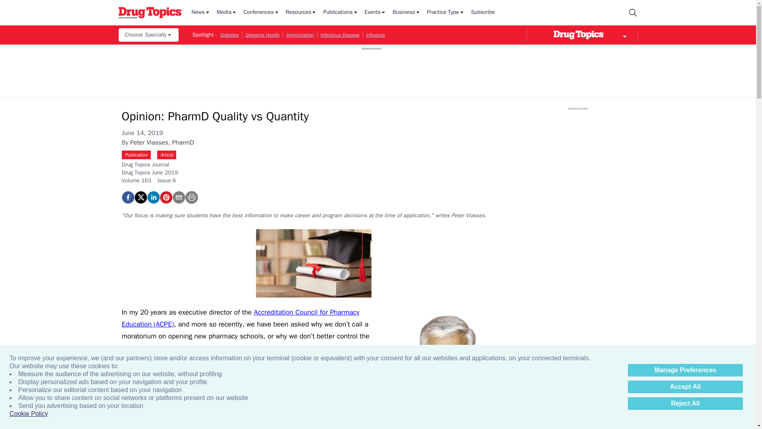  I want to click on Manage Preferences, so click(685, 370).